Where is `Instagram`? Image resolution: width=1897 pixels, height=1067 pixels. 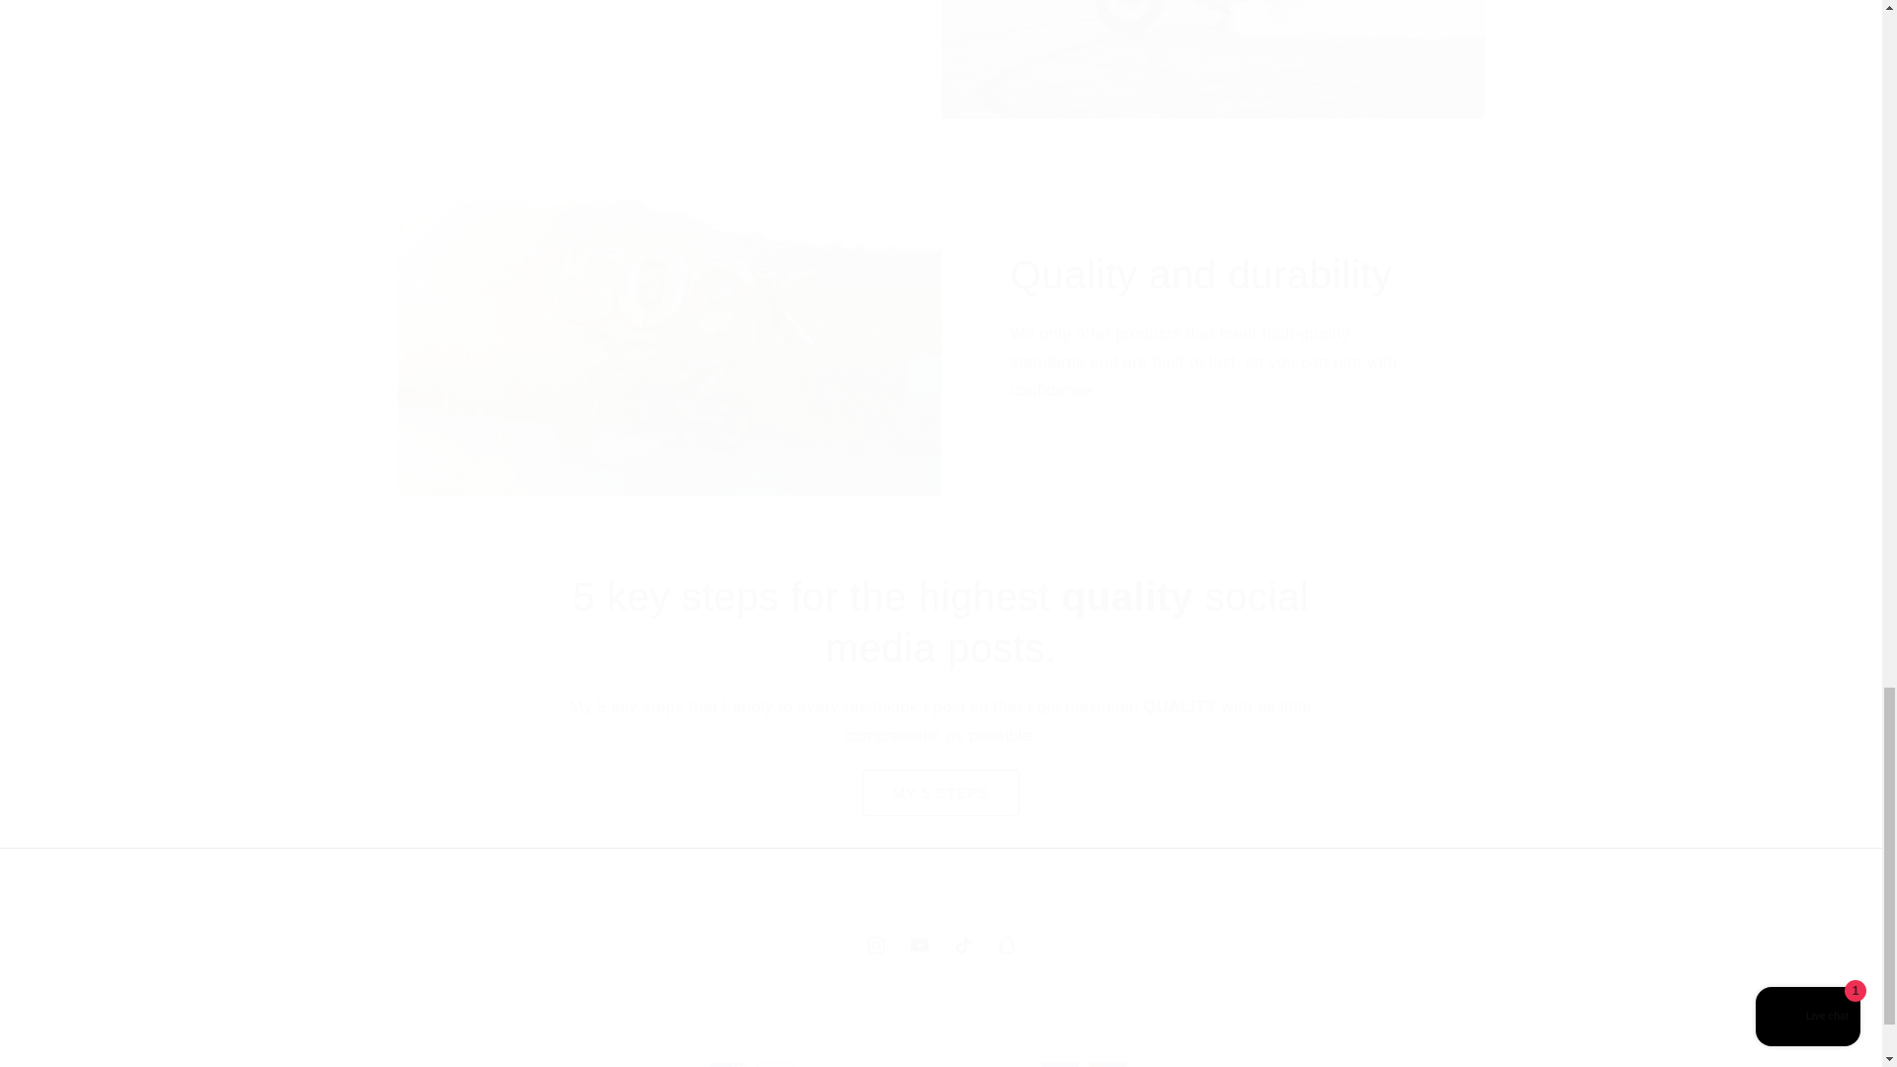
Instagram is located at coordinates (875, 944).